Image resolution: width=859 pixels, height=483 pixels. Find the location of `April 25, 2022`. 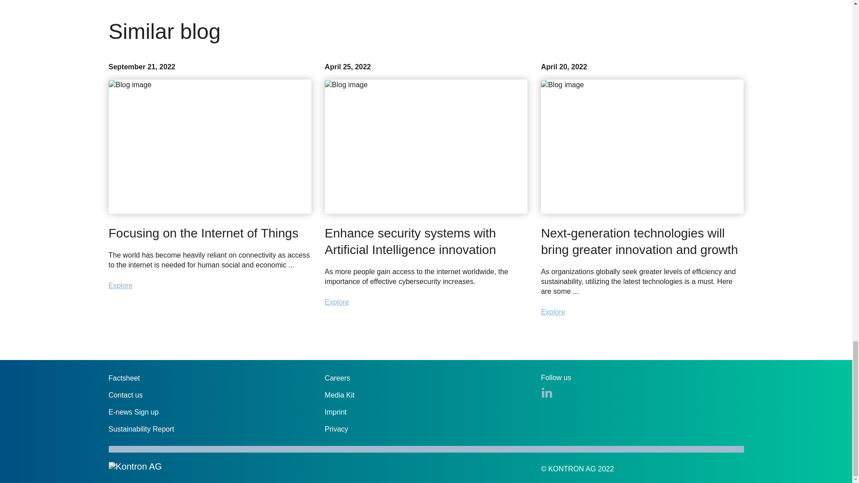

April 25, 2022 is located at coordinates (426, 139).